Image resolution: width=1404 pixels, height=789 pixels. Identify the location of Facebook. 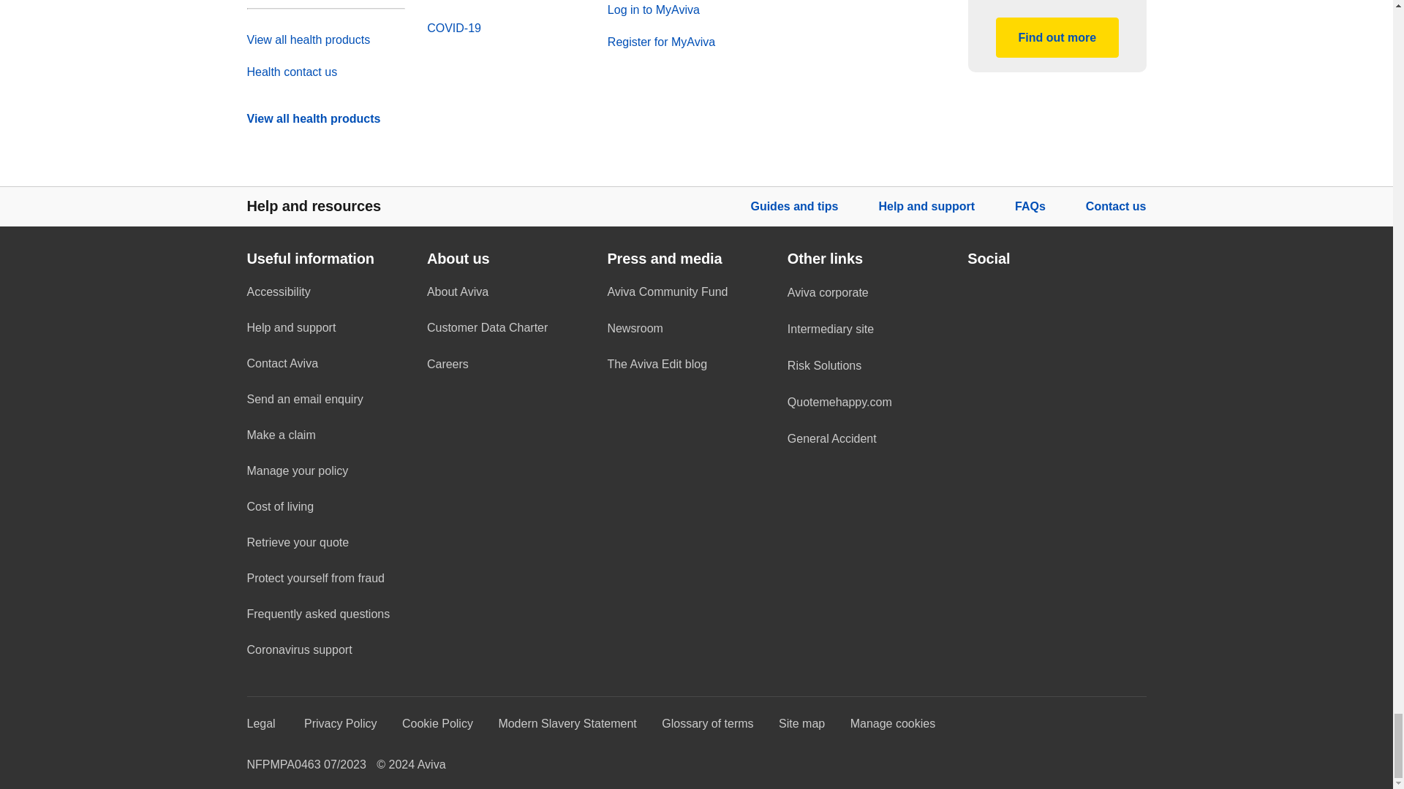
(975, 292).